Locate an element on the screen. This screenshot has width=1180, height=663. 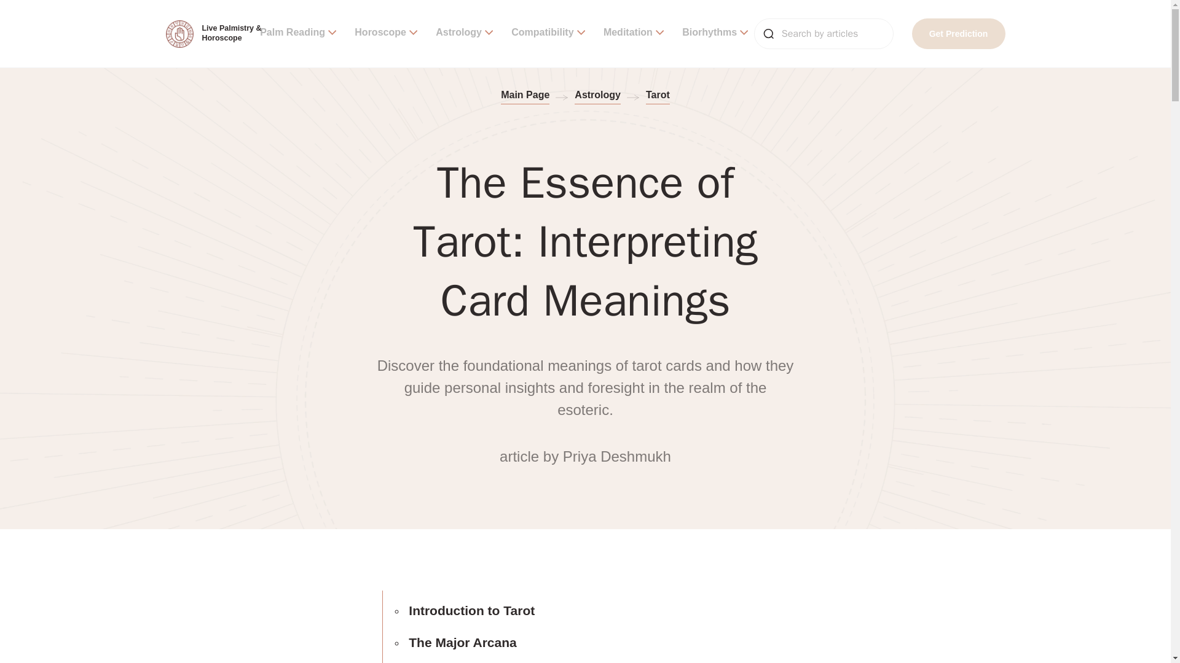
Astrology is located at coordinates (464, 33).